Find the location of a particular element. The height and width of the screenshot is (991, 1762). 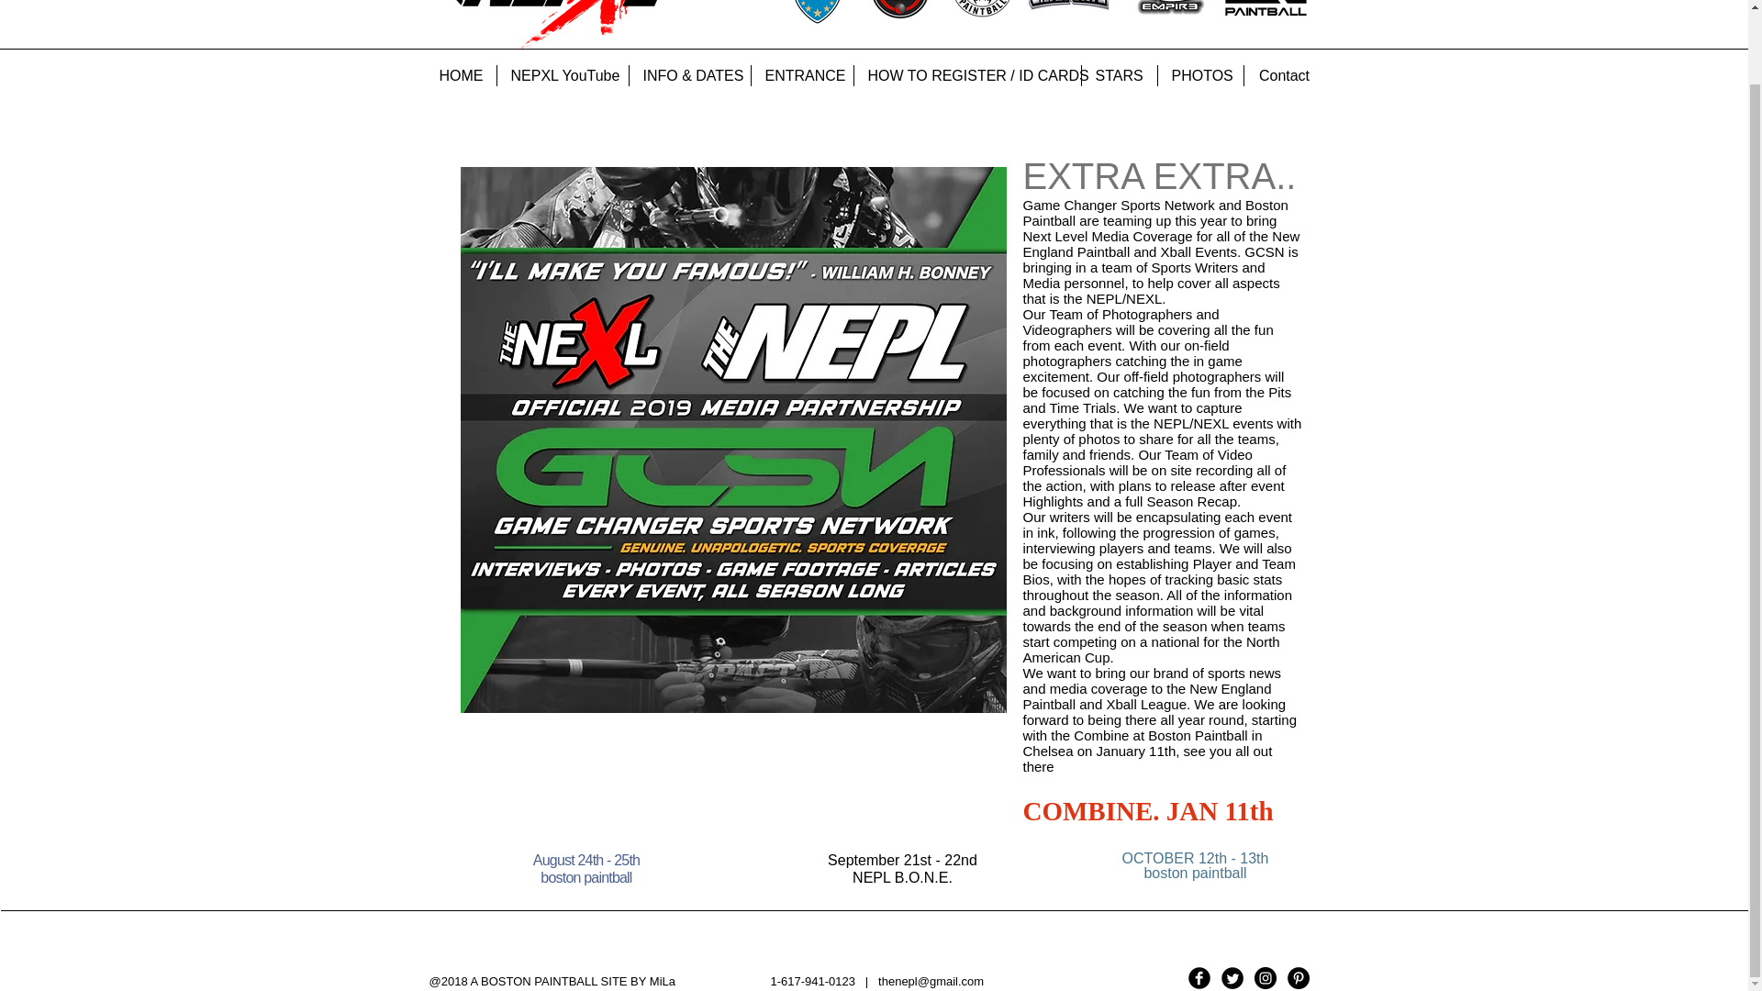

NEPXL YouTube is located at coordinates (563, 75).